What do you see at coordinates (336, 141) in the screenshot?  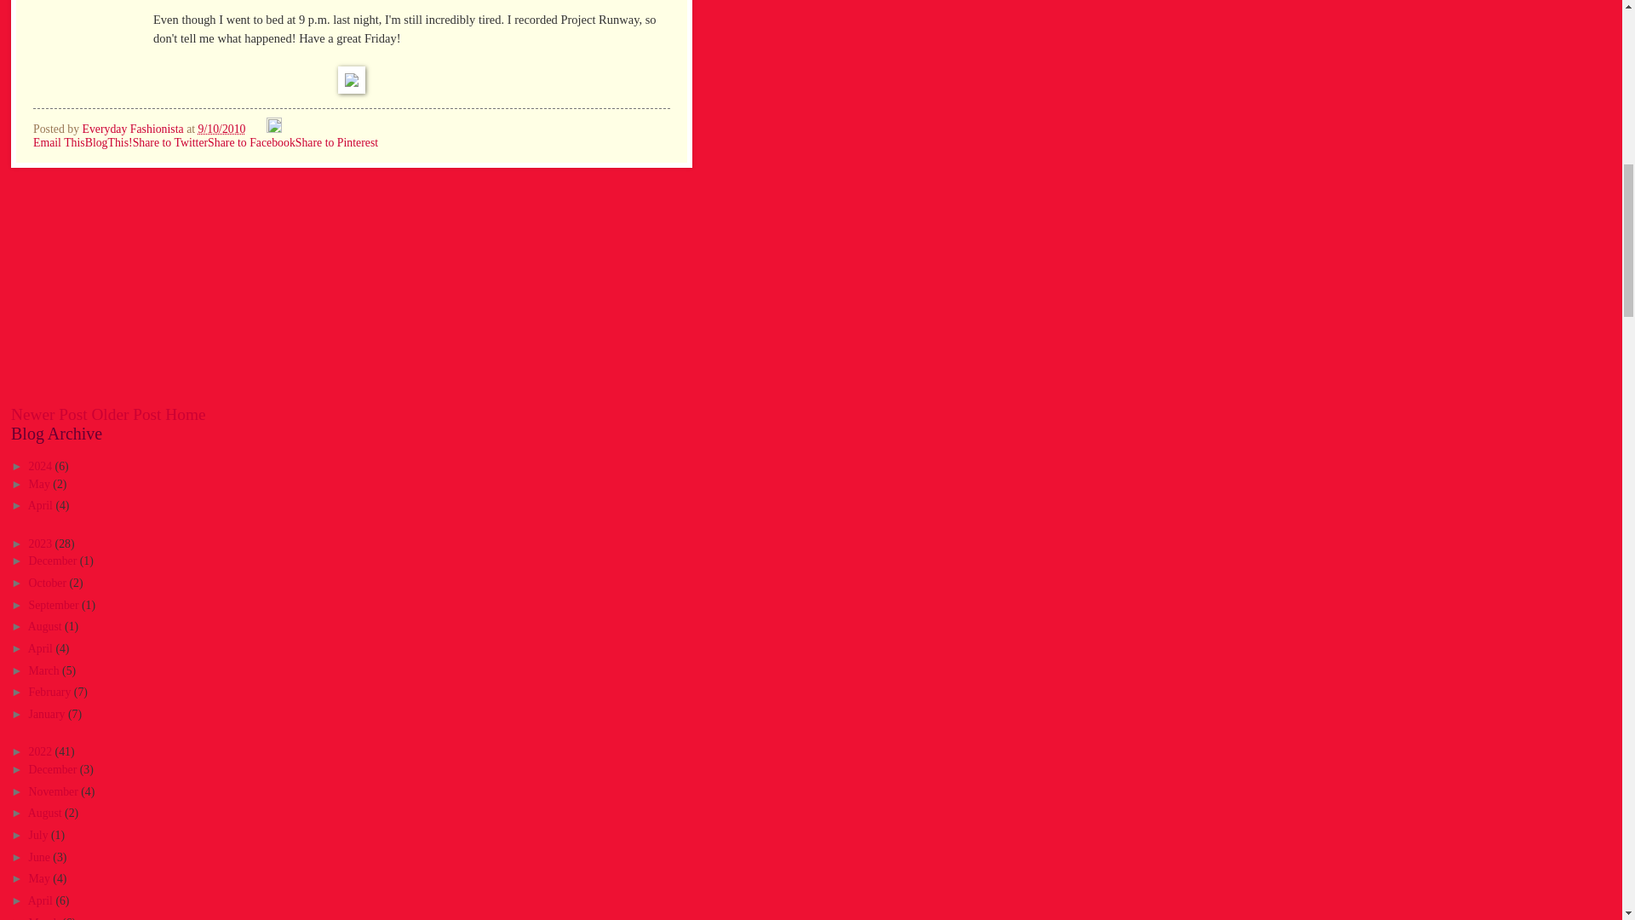 I see `Share to Pinterest` at bounding box center [336, 141].